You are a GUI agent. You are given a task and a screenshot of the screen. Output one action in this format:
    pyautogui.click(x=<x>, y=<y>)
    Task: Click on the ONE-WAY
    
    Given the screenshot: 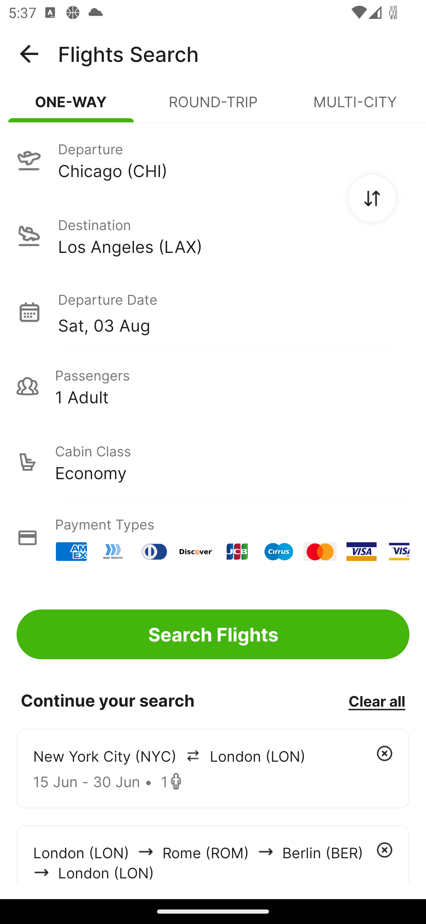 What is the action you would take?
    pyautogui.click(x=71, y=107)
    